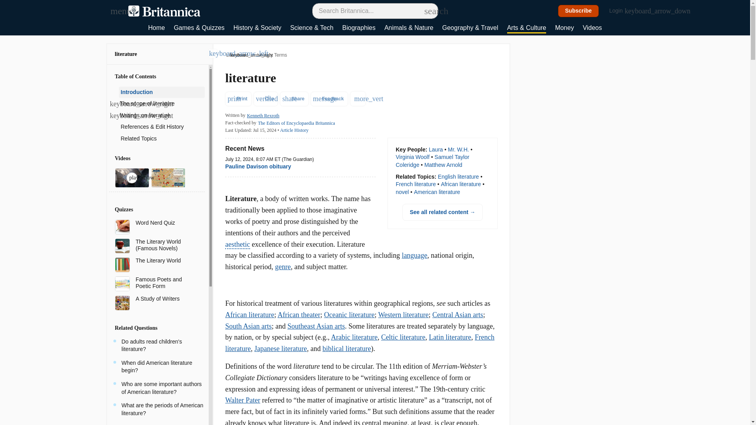 The width and height of the screenshot is (756, 425). What do you see at coordinates (359, 28) in the screenshot?
I see `Biographies` at bounding box center [359, 28].